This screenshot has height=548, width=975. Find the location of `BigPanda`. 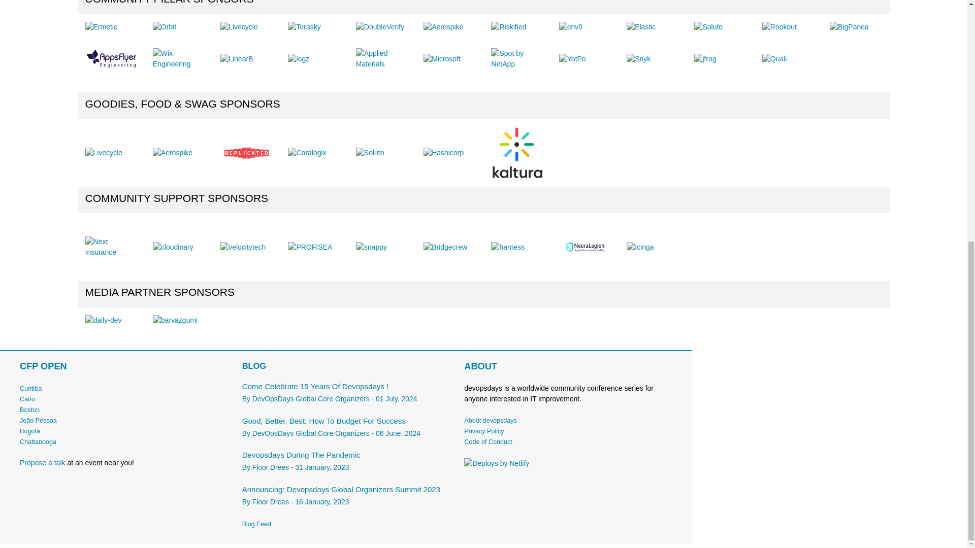

BigPanda is located at coordinates (849, 27).